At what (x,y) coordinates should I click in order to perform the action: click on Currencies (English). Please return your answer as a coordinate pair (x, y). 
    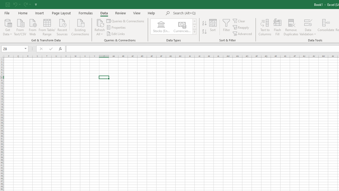
    Looking at the image, I should click on (182, 27).